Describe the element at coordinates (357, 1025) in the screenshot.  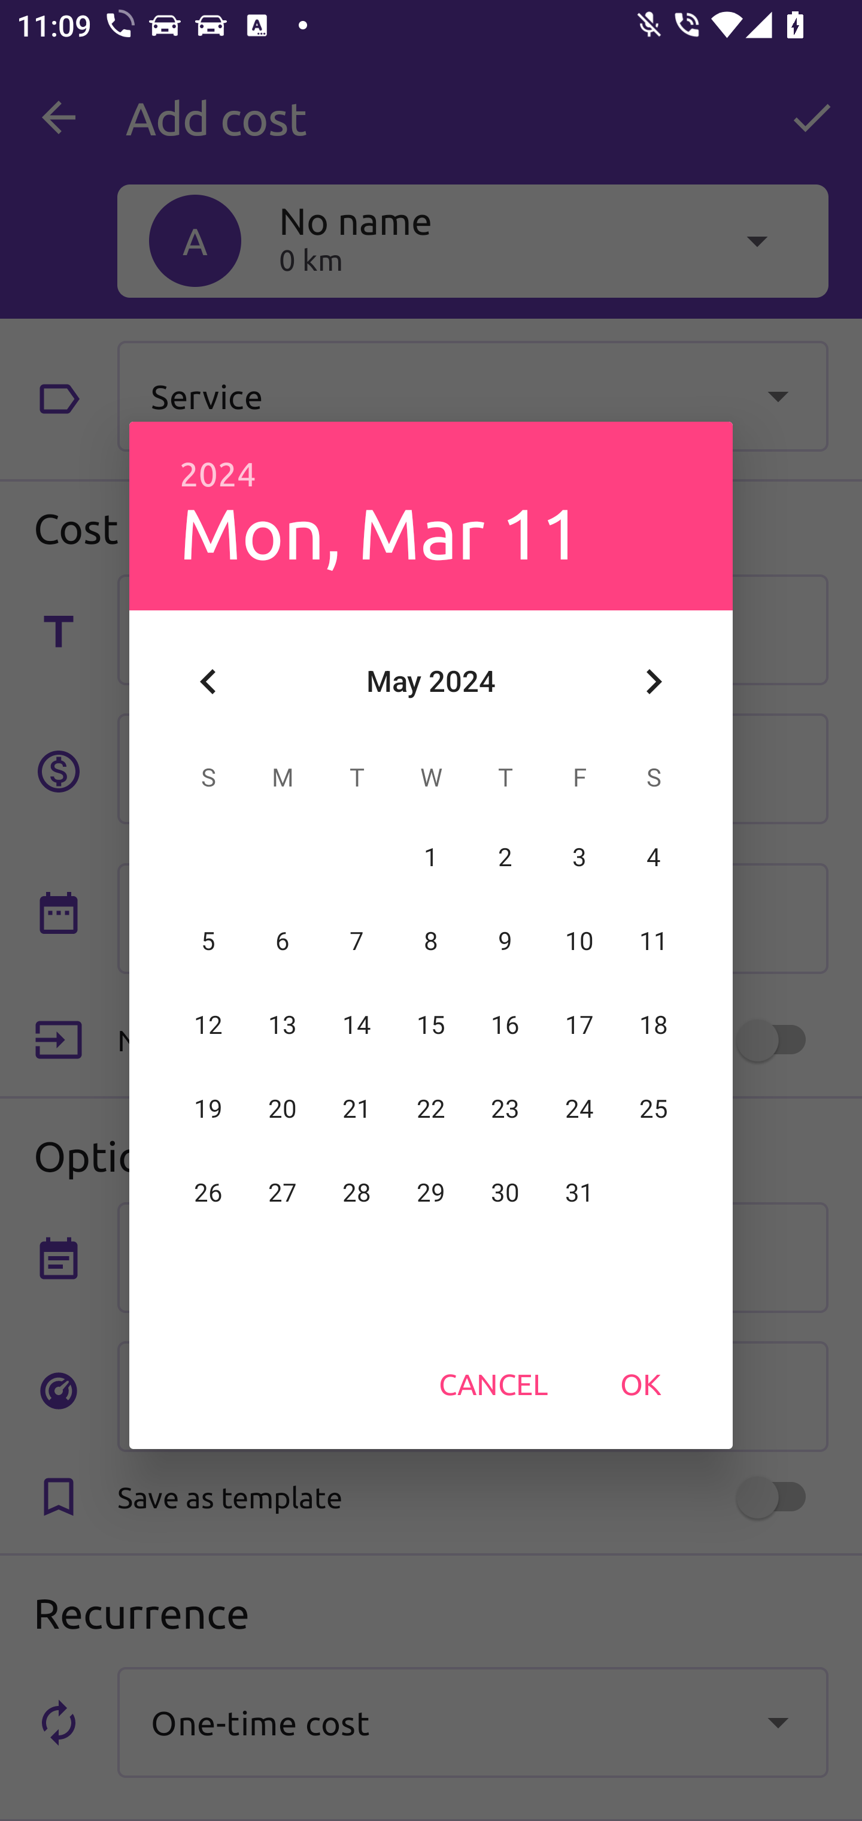
I see `14 14 May 2024` at that location.